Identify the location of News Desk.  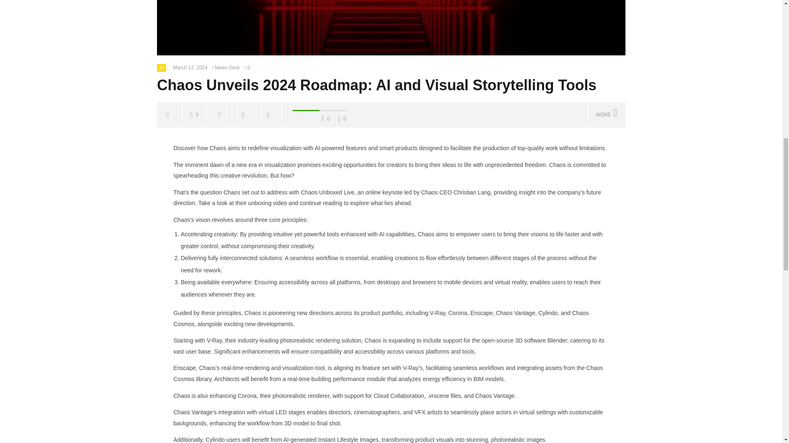
(228, 67).